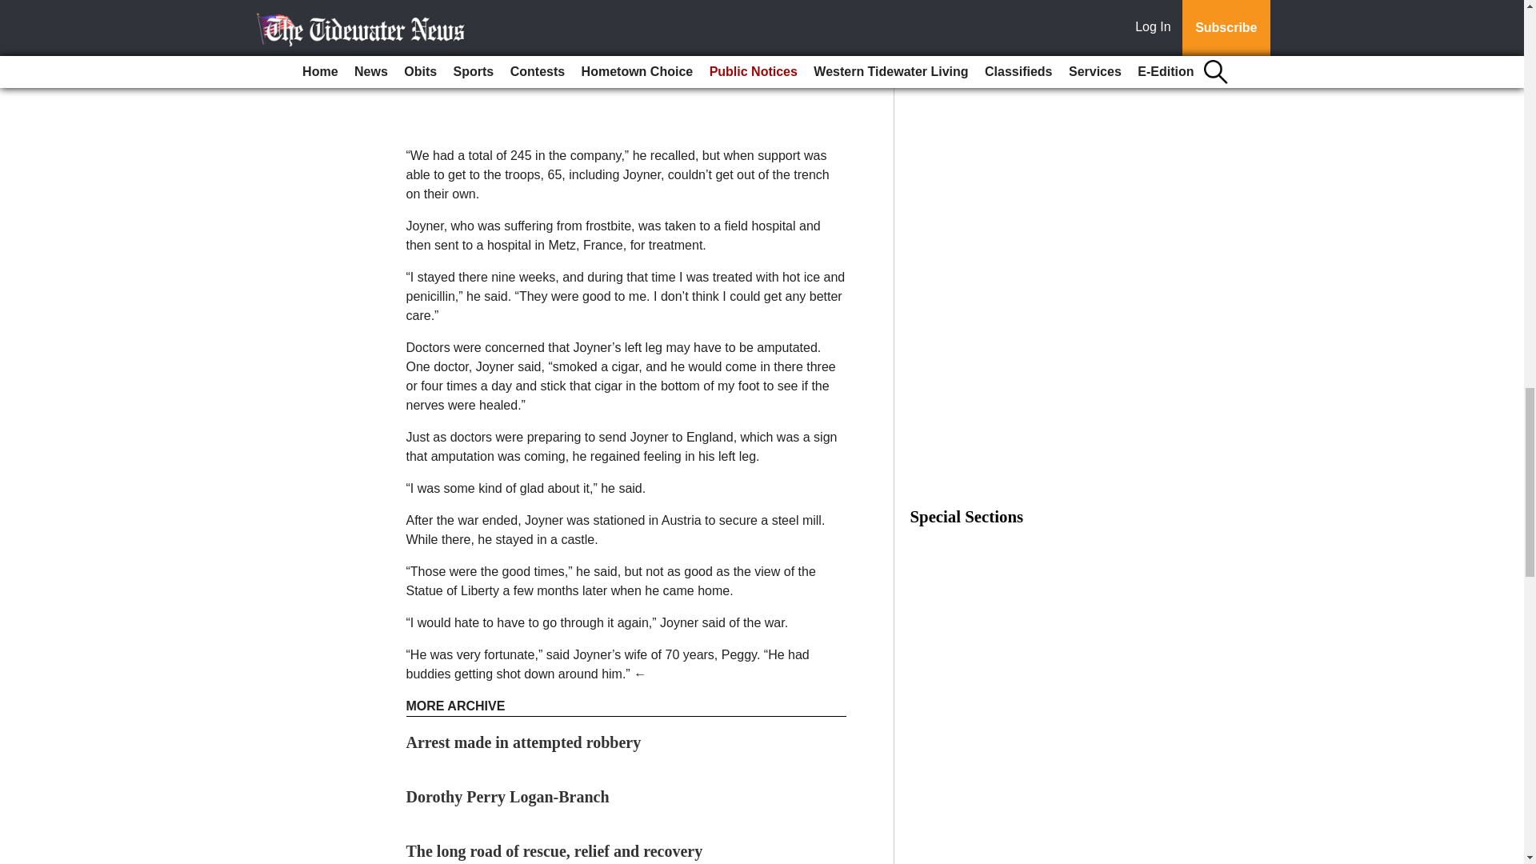 This screenshot has height=864, width=1536. I want to click on The long road of rescue, relief and recovery, so click(555, 851).